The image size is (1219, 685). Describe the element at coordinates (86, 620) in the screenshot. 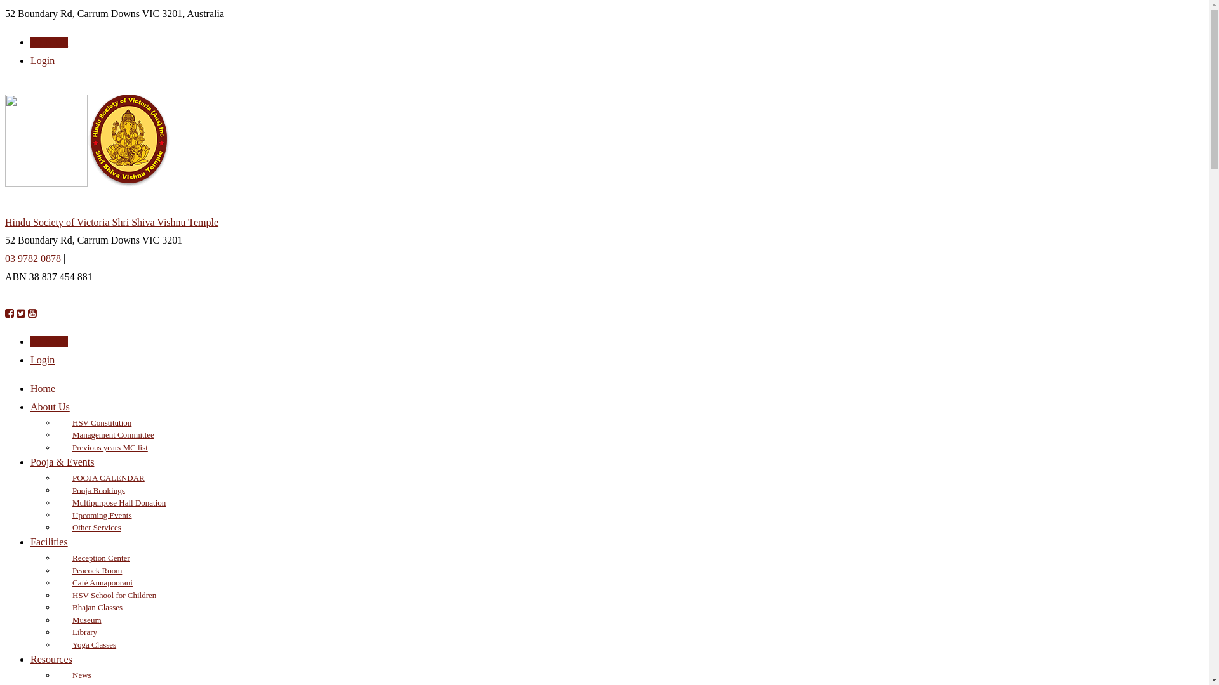

I see `Museum` at that location.